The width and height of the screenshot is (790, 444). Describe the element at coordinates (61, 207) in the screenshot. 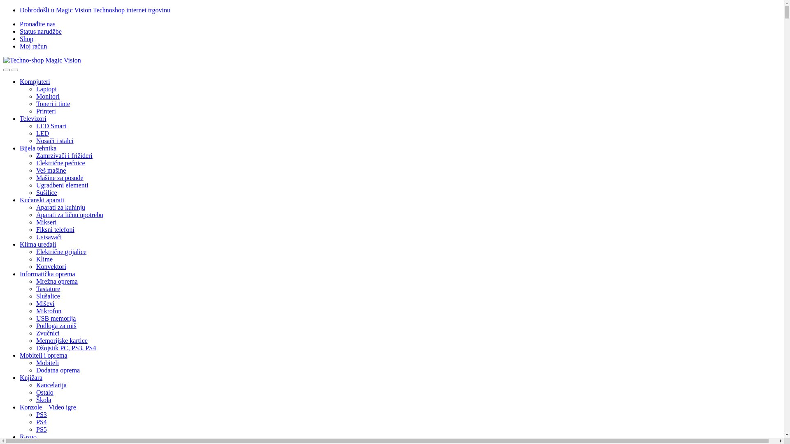

I see `Aparati za kuhinju` at that location.